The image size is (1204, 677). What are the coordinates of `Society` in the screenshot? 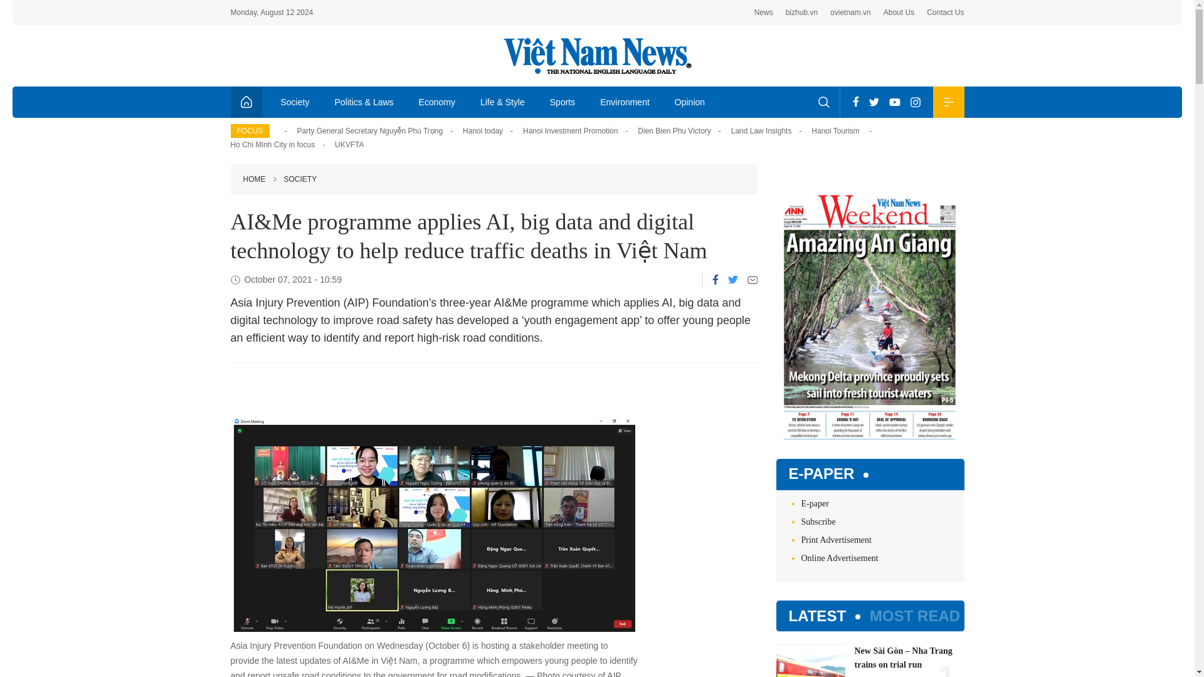 It's located at (295, 102).